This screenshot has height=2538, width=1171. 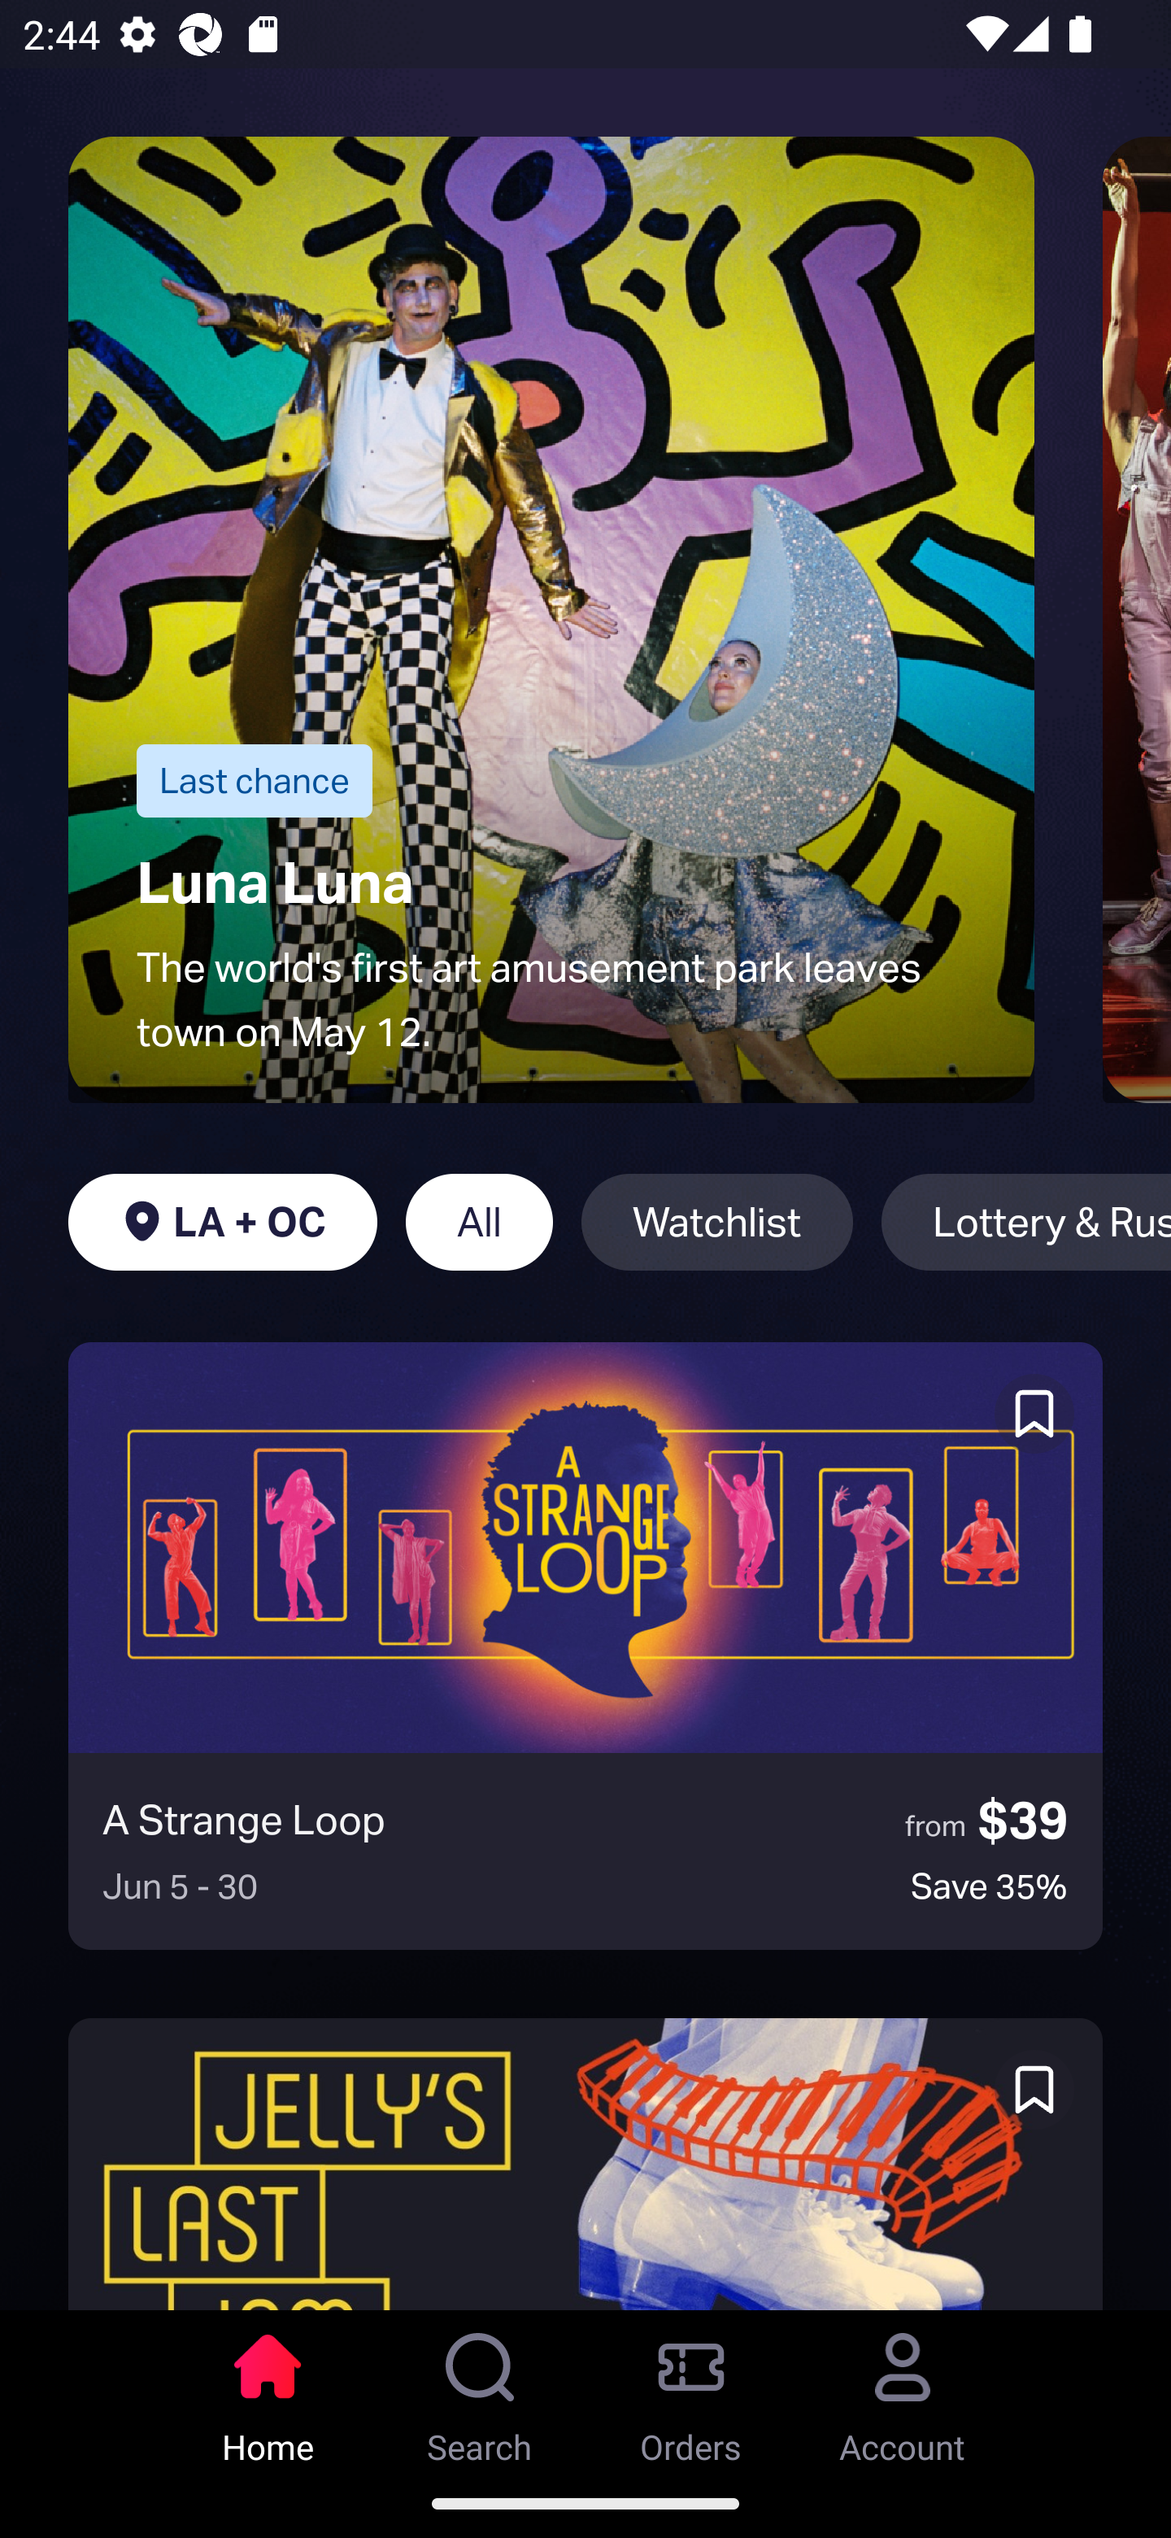 What do you see at coordinates (480, 2389) in the screenshot?
I see `Search` at bounding box center [480, 2389].